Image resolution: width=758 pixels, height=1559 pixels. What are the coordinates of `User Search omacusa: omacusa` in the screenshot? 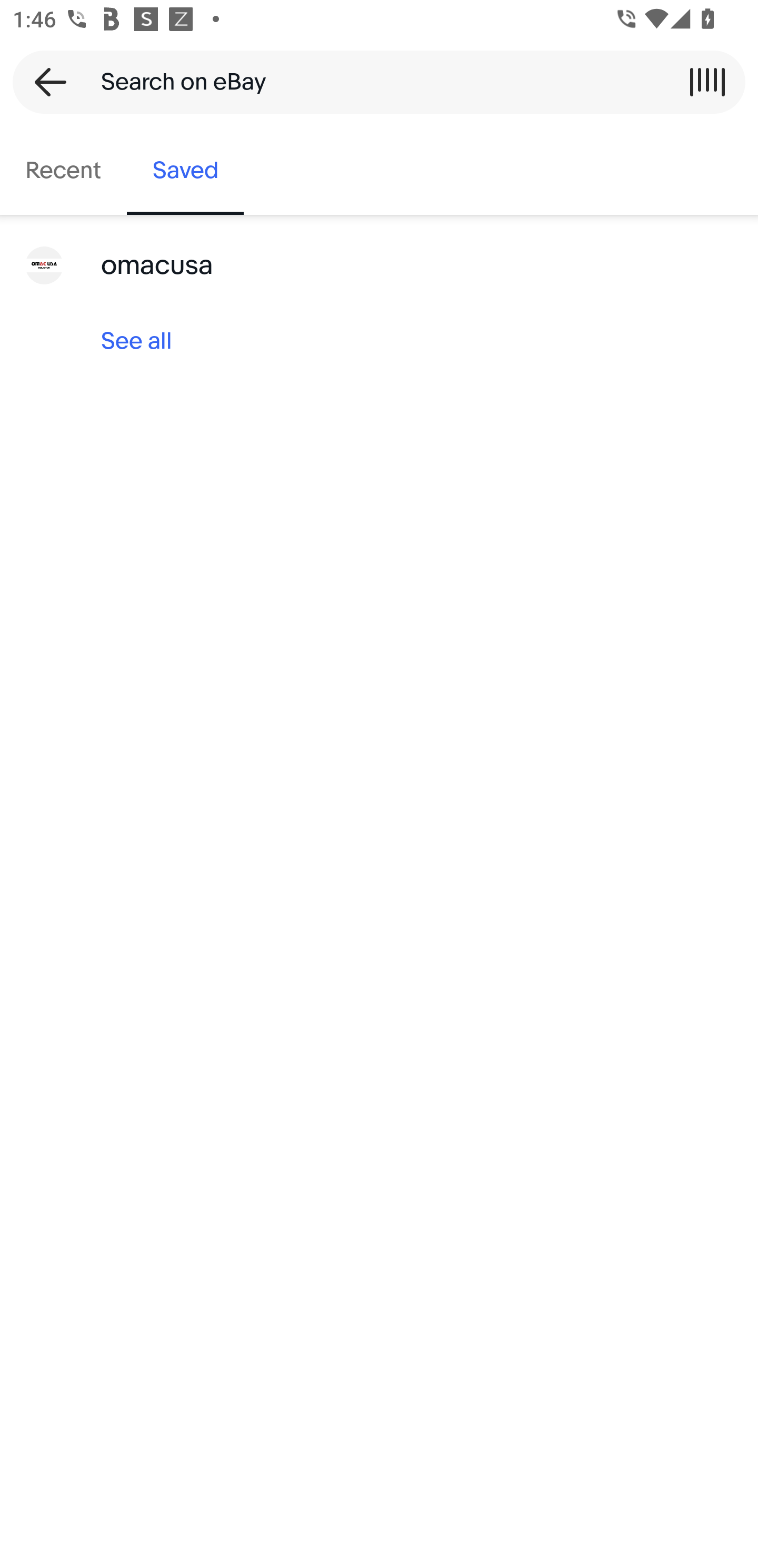 It's located at (379, 265).